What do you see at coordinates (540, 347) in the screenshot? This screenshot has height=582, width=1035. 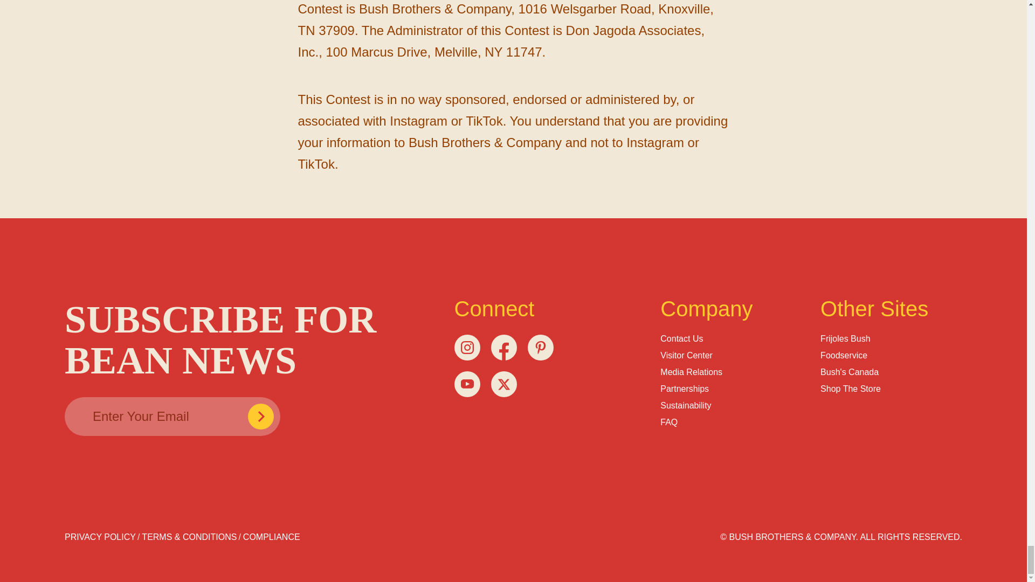 I see `Pinterest` at bounding box center [540, 347].